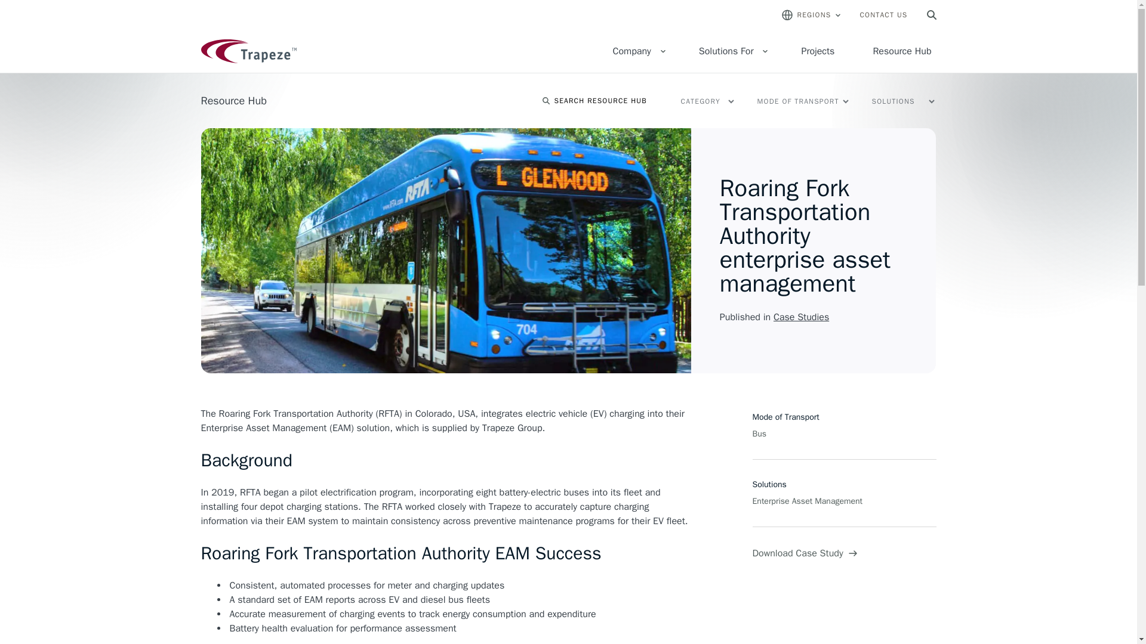 The width and height of the screenshot is (1146, 644). Describe the element at coordinates (811, 14) in the screenshot. I see `REGIONS` at that location.